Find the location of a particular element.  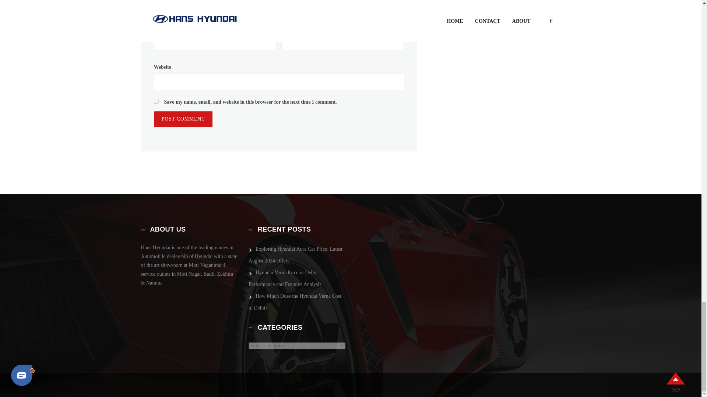

Post Comment is located at coordinates (183, 119).